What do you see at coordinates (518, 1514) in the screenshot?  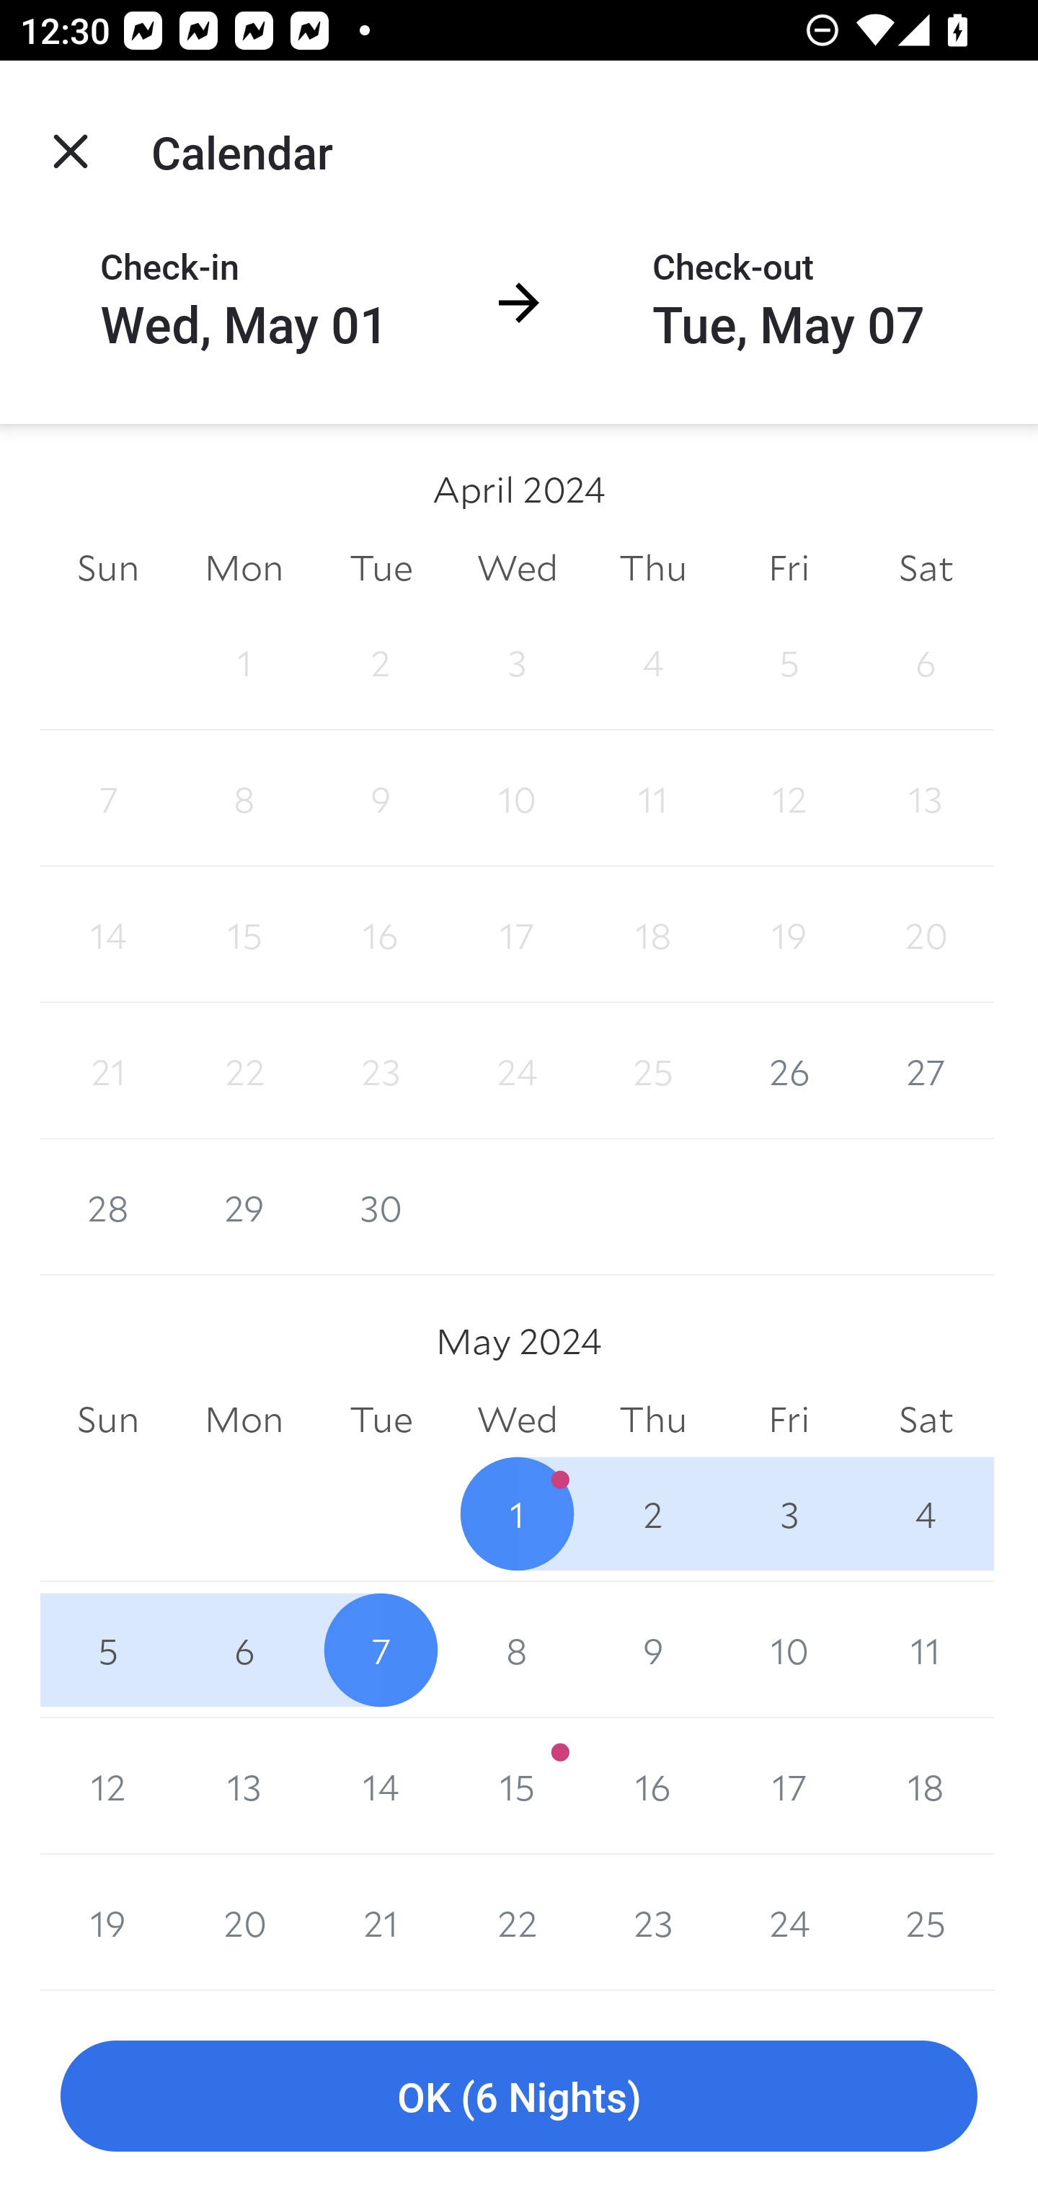 I see `1 1 May 2024` at bounding box center [518, 1514].